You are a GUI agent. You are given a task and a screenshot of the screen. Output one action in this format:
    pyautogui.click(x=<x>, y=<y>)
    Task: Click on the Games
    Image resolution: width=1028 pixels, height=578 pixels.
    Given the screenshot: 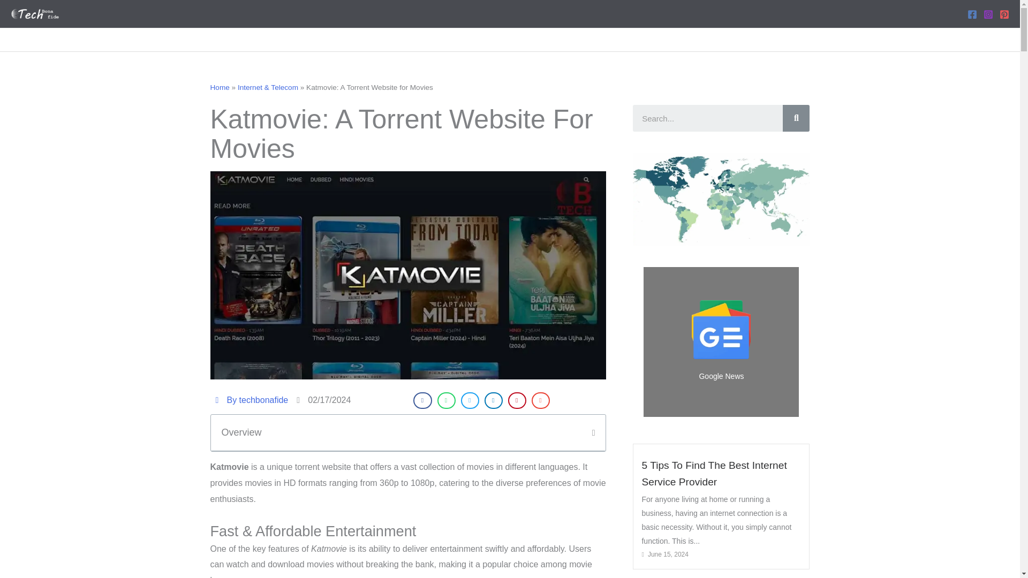 What is the action you would take?
    pyautogui.click(x=459, y=40)
    